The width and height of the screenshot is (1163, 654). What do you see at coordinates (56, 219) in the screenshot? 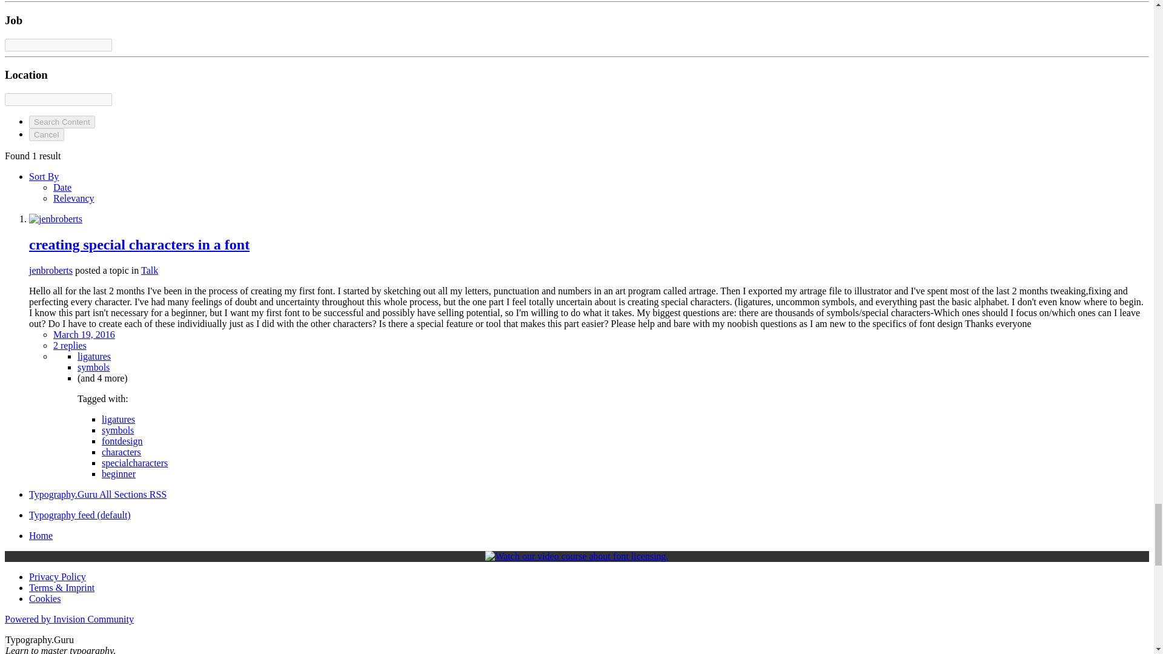
I see `Go to jenbroberts's profile` at bounding box center [56, 219].